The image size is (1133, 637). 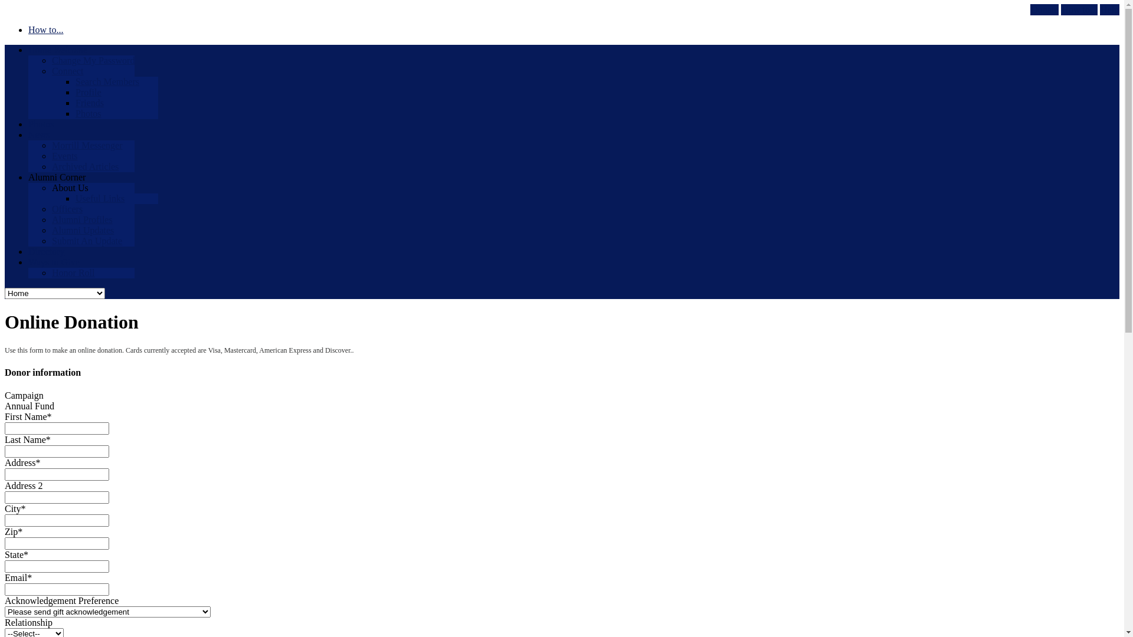 I want to click on Ways to Give, so click(x=54, y=262).